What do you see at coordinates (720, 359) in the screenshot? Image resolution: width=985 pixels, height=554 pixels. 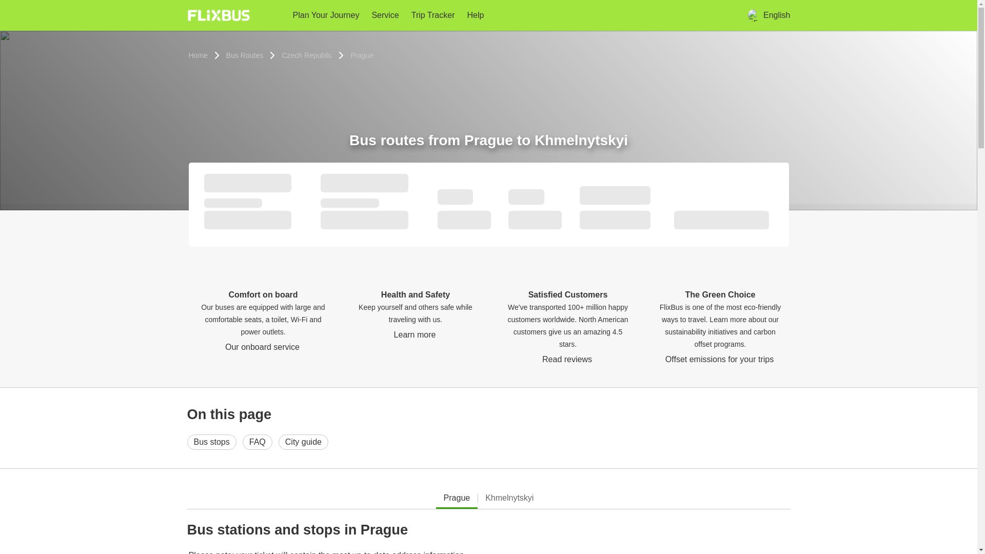 I see `Offset emissions for your trips` at bounding box center [720, 359].